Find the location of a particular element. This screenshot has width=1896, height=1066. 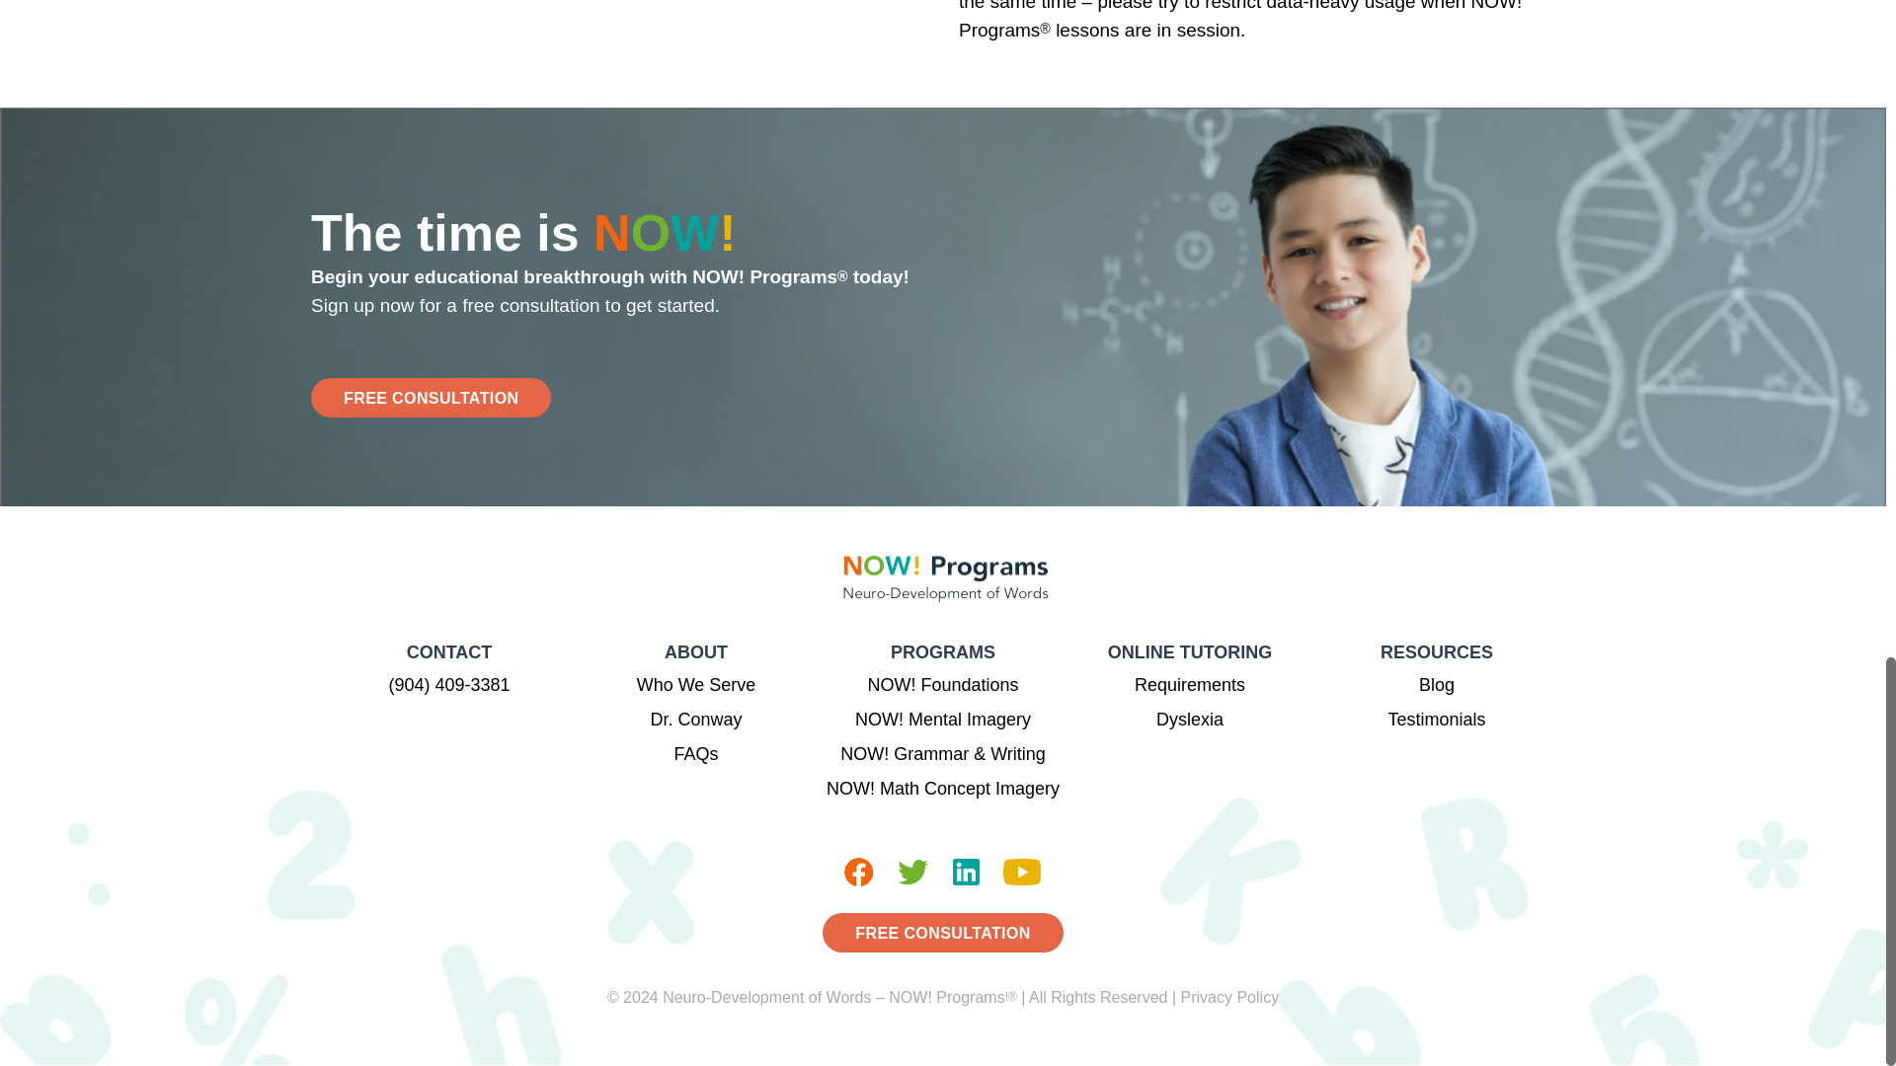

FAQs is located at coordinates (695, 754).